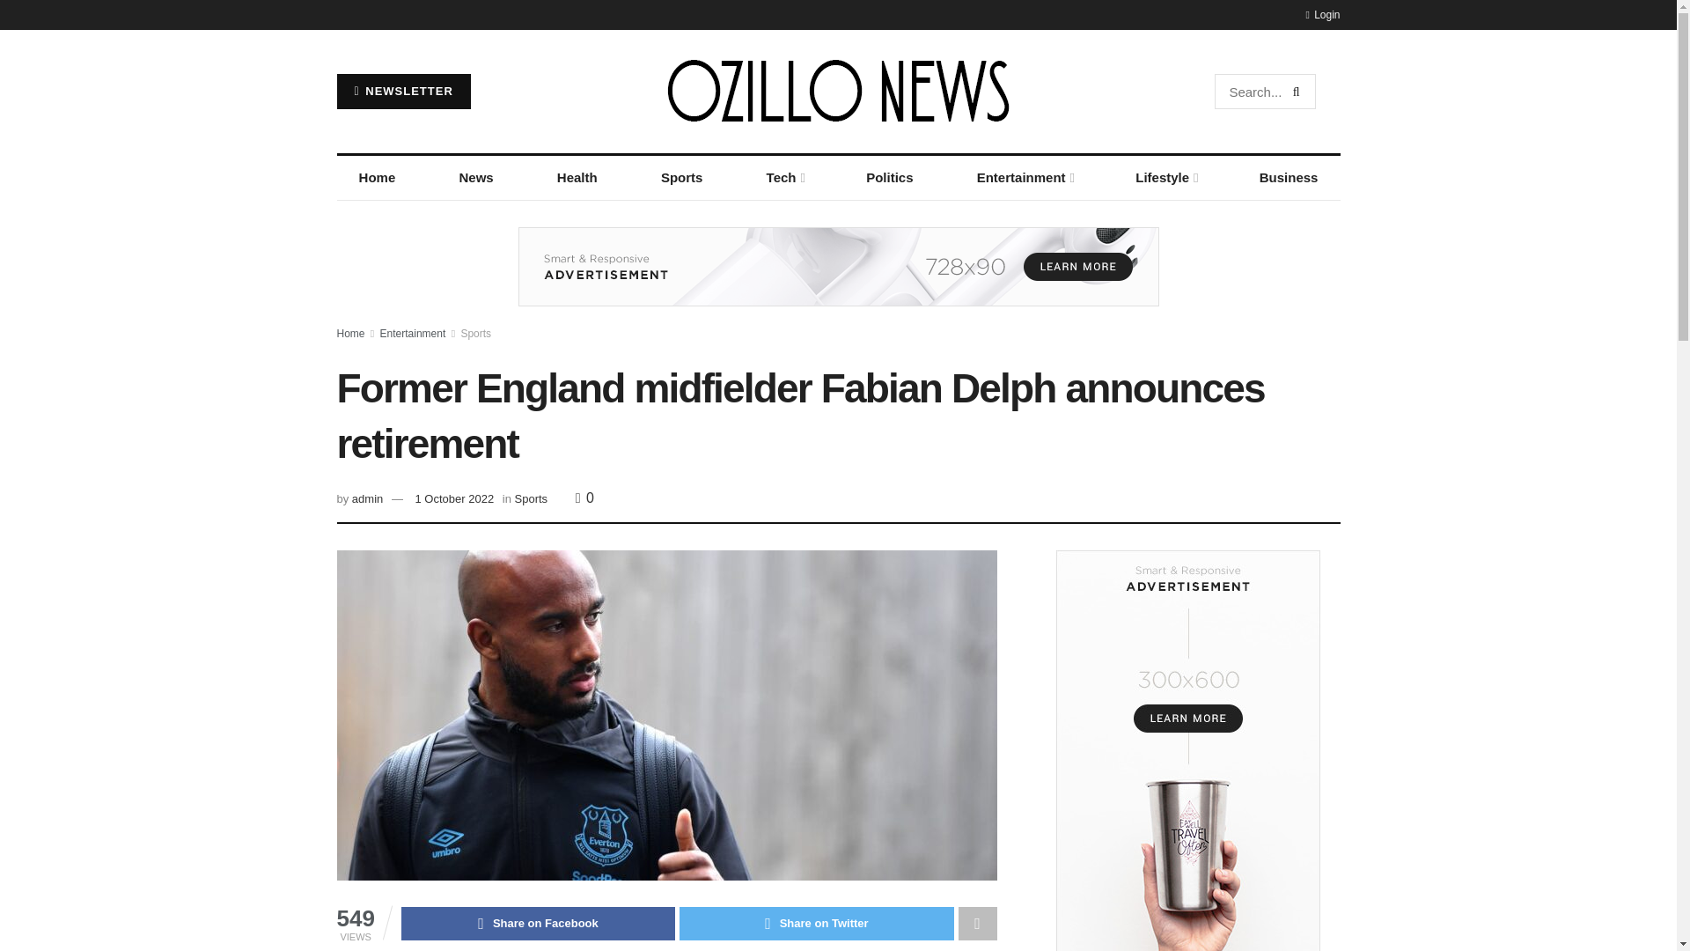 This screenshot has width=1690, height=951. Describe the element at coordinates (783, 178) in the screenshot. I see `Tech` at that location.